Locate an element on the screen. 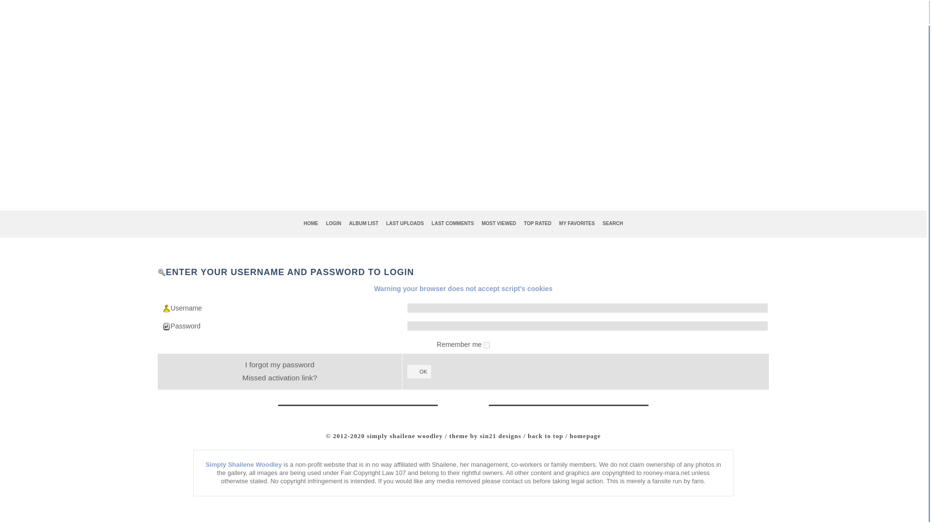  HOME is located at coordinates (311, 223).